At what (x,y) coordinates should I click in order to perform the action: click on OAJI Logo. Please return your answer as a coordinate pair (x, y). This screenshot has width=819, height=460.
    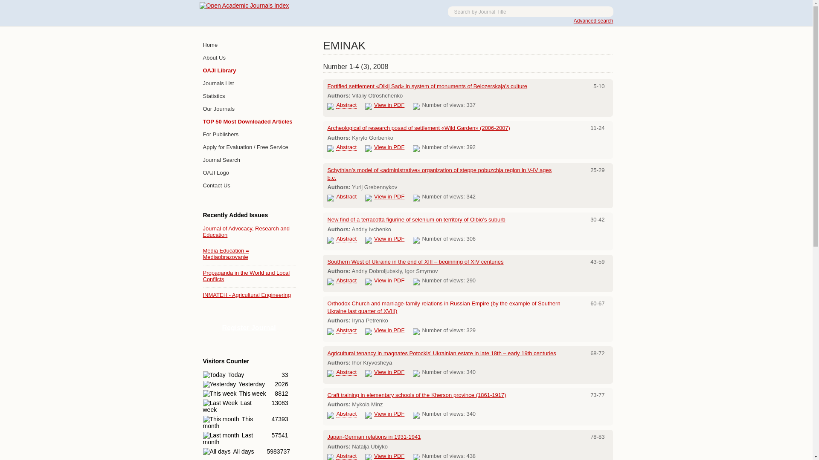
    Looking at the image, I should click on (249, 173).